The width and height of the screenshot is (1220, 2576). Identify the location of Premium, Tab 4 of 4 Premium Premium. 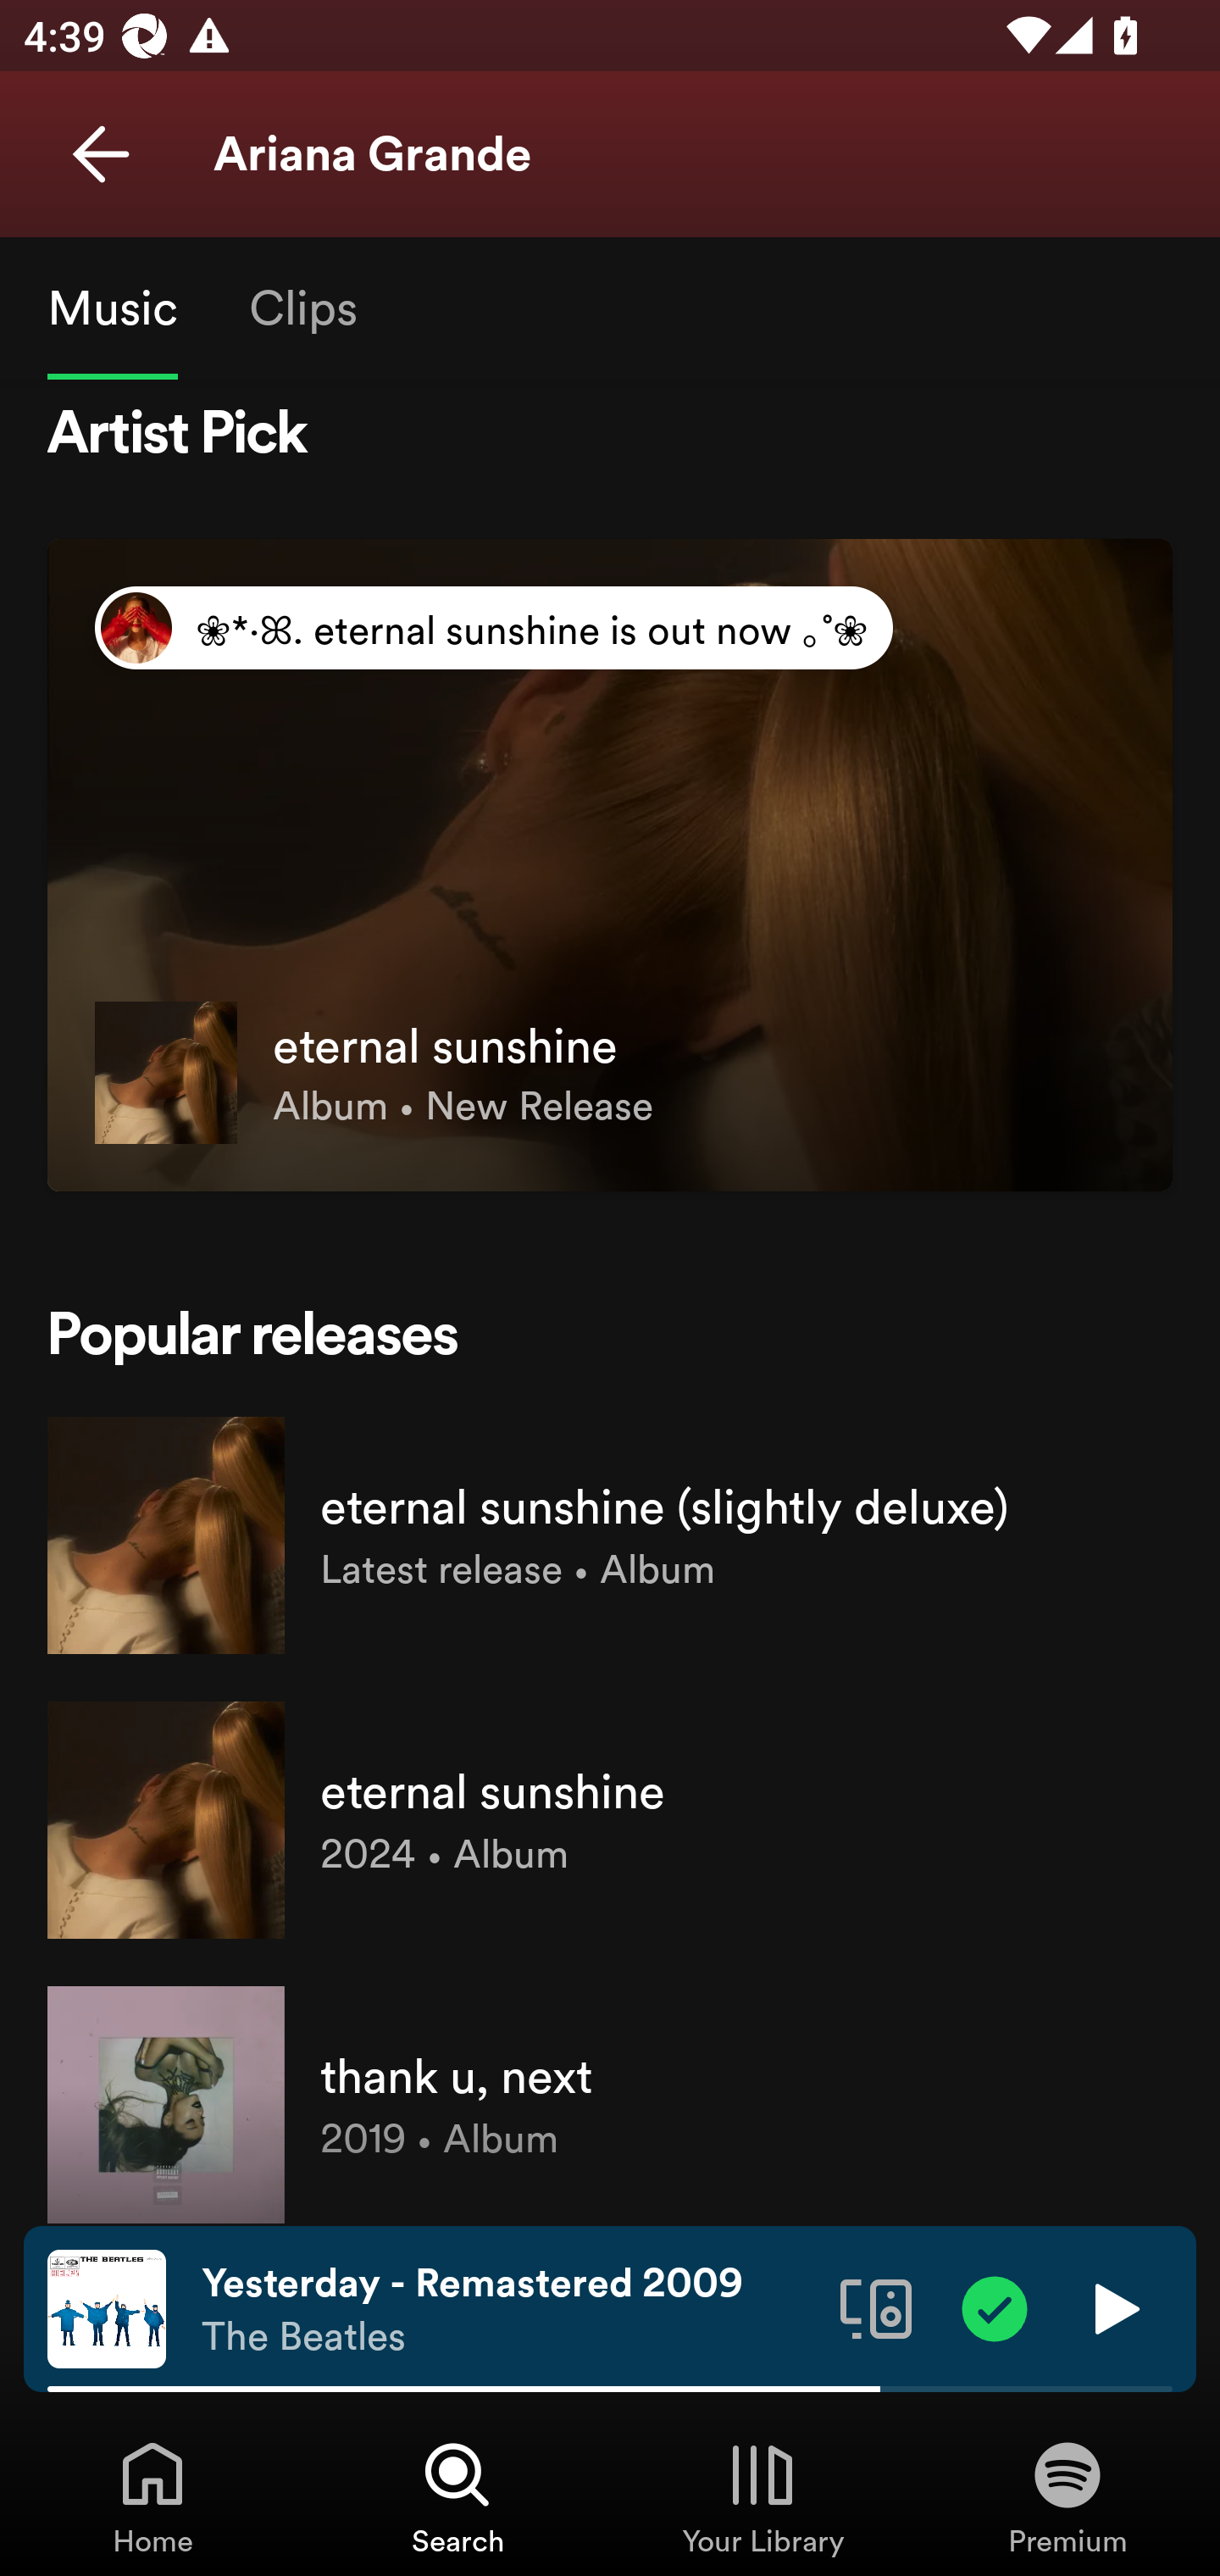
(1067, 2496).